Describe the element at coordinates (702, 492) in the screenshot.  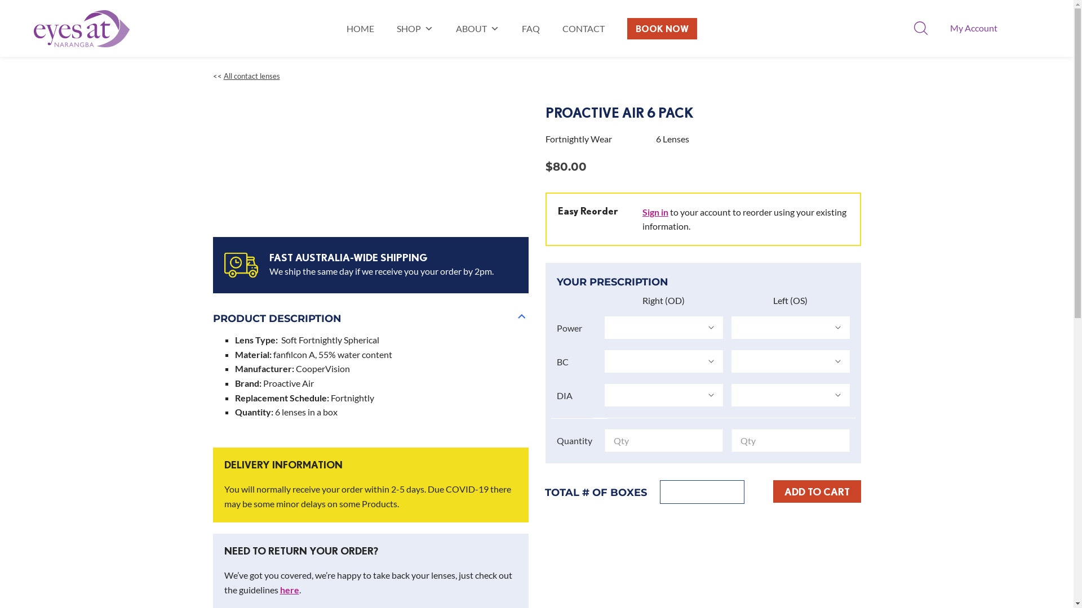
I see `Qty` at that location.